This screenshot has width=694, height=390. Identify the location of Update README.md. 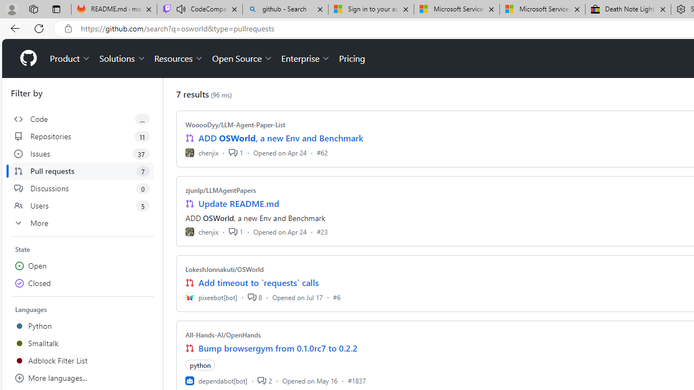
(239, 204).